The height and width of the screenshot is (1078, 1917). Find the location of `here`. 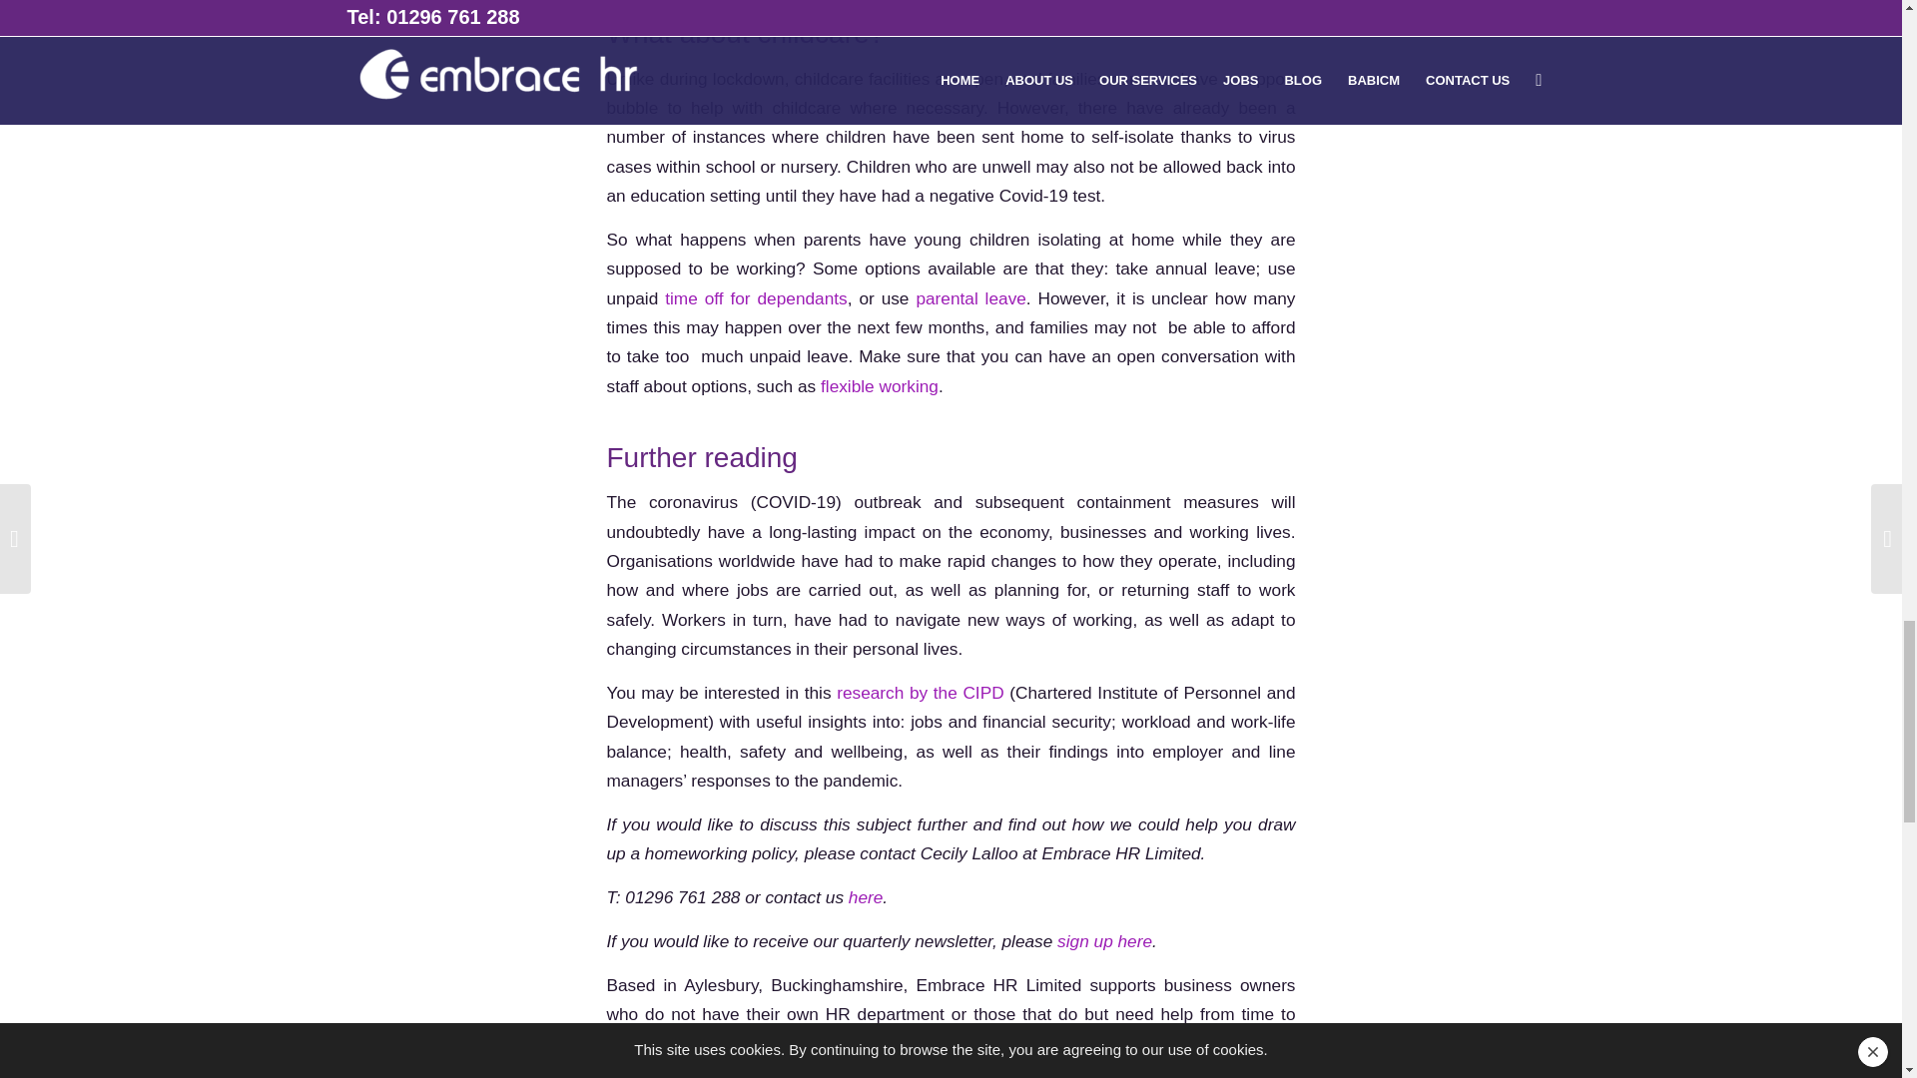

here is located at coordinates (867, 896).